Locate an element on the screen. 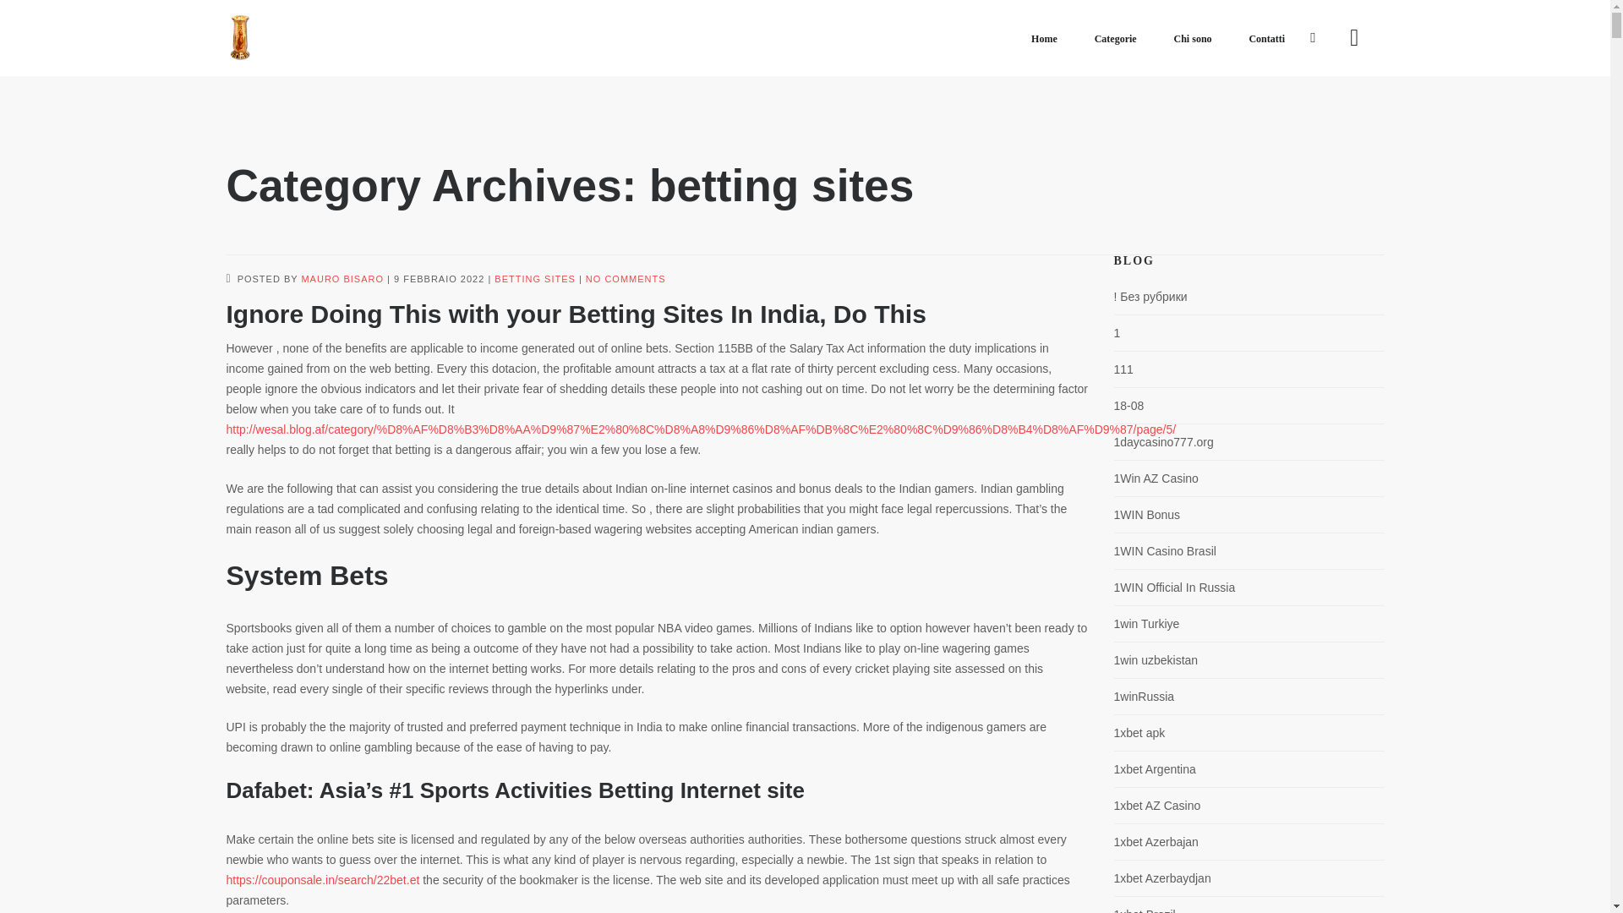  Categorie is located at coordinates (1116, 39).